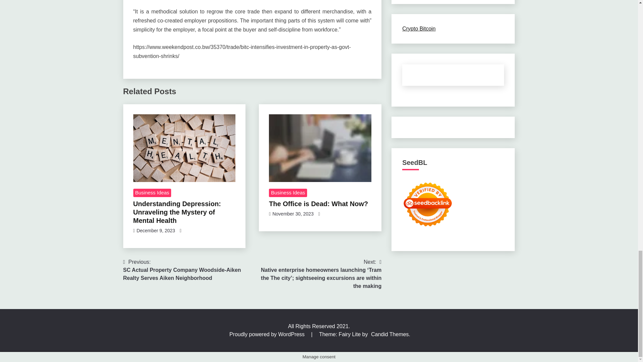 This screenshot has width=643, height=362. I want to click on The Office is Dead: What Now?, so click(320, 148).